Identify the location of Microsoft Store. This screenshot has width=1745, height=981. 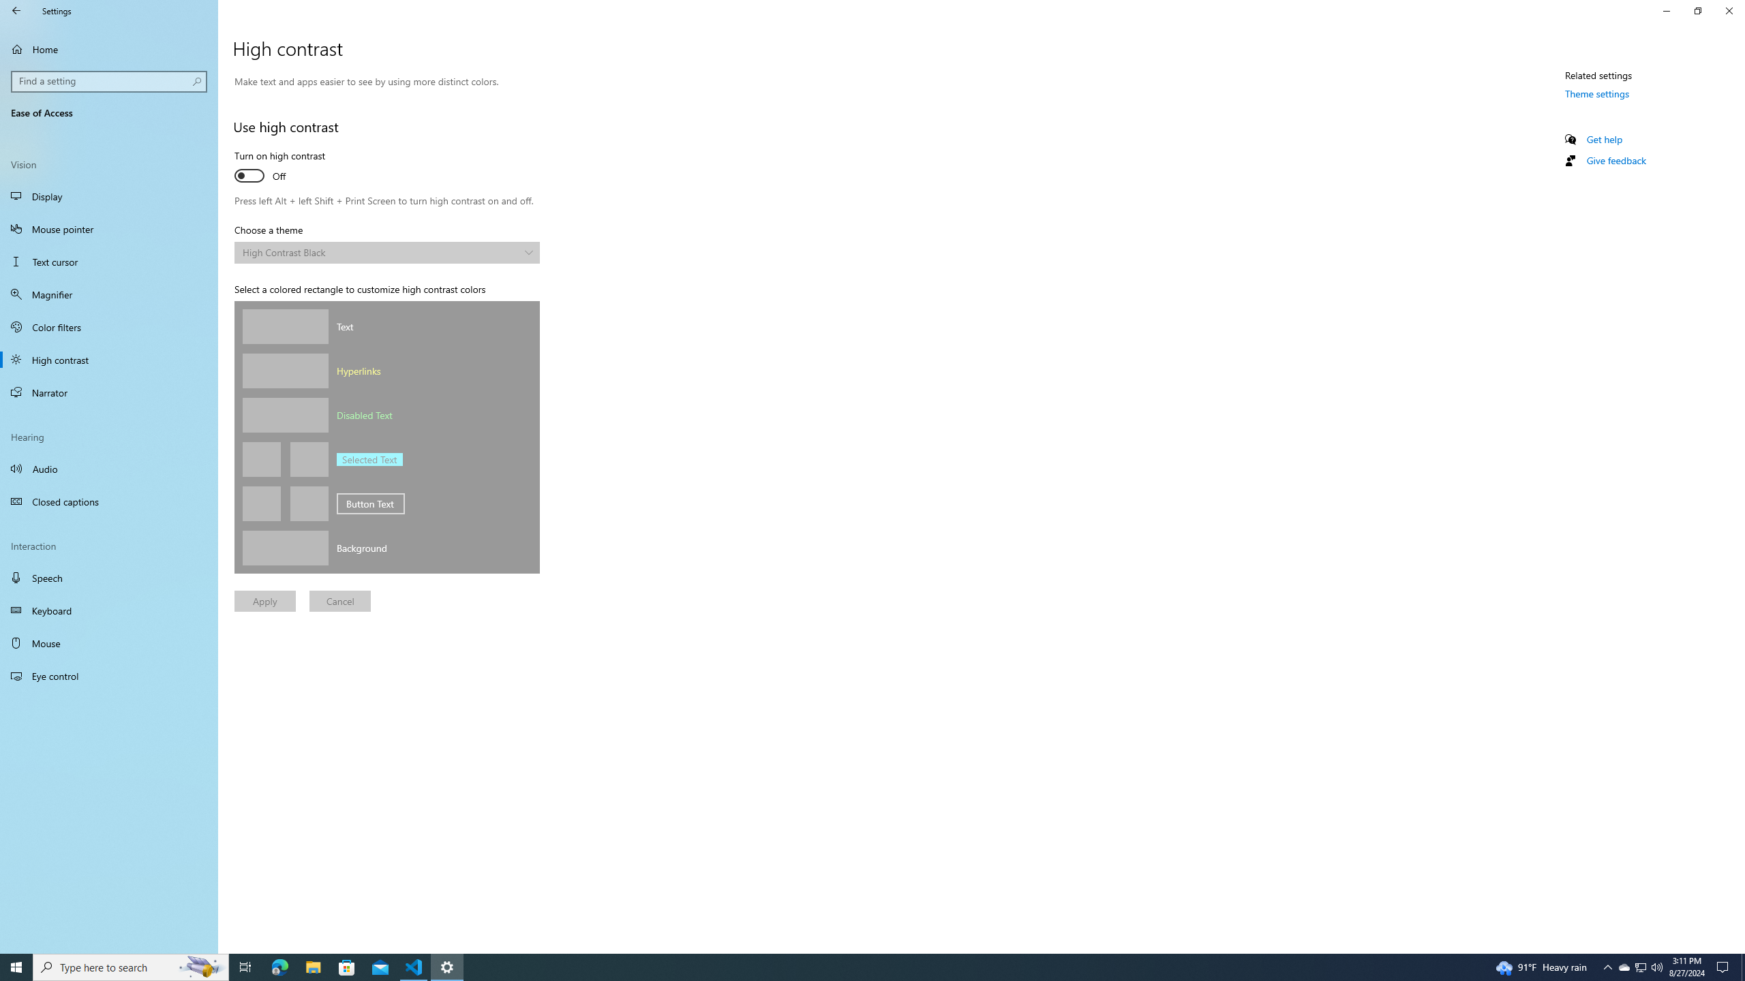
(1729, 11).